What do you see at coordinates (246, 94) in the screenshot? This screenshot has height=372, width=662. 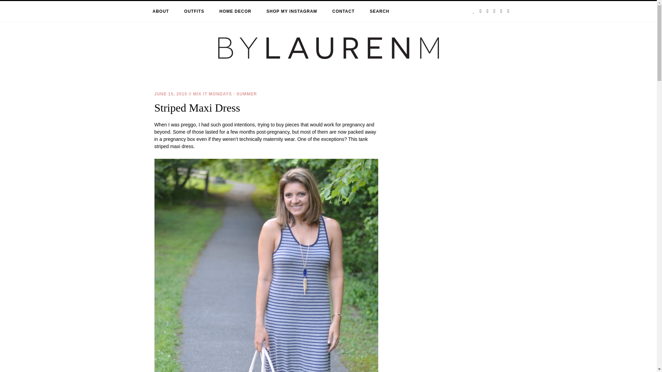 I see `SUMMER` at bounding box center [246, 94].